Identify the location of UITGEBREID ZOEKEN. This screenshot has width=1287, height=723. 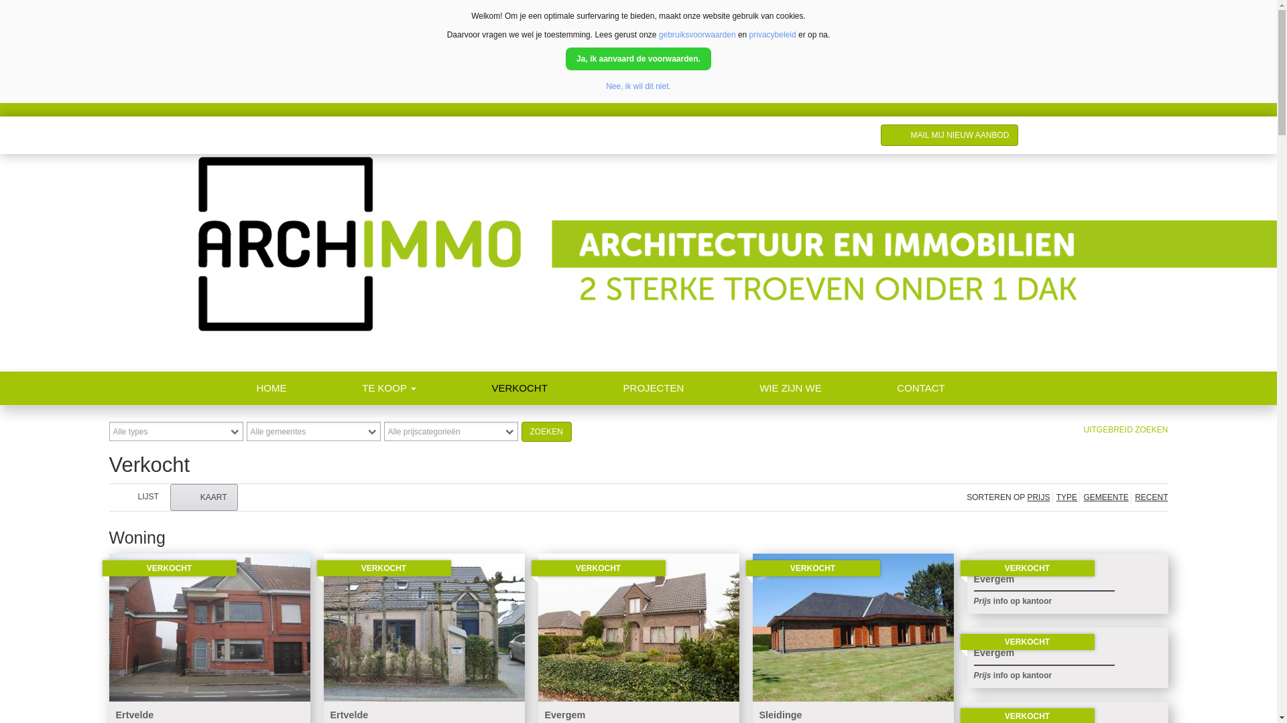
(1125, 430).